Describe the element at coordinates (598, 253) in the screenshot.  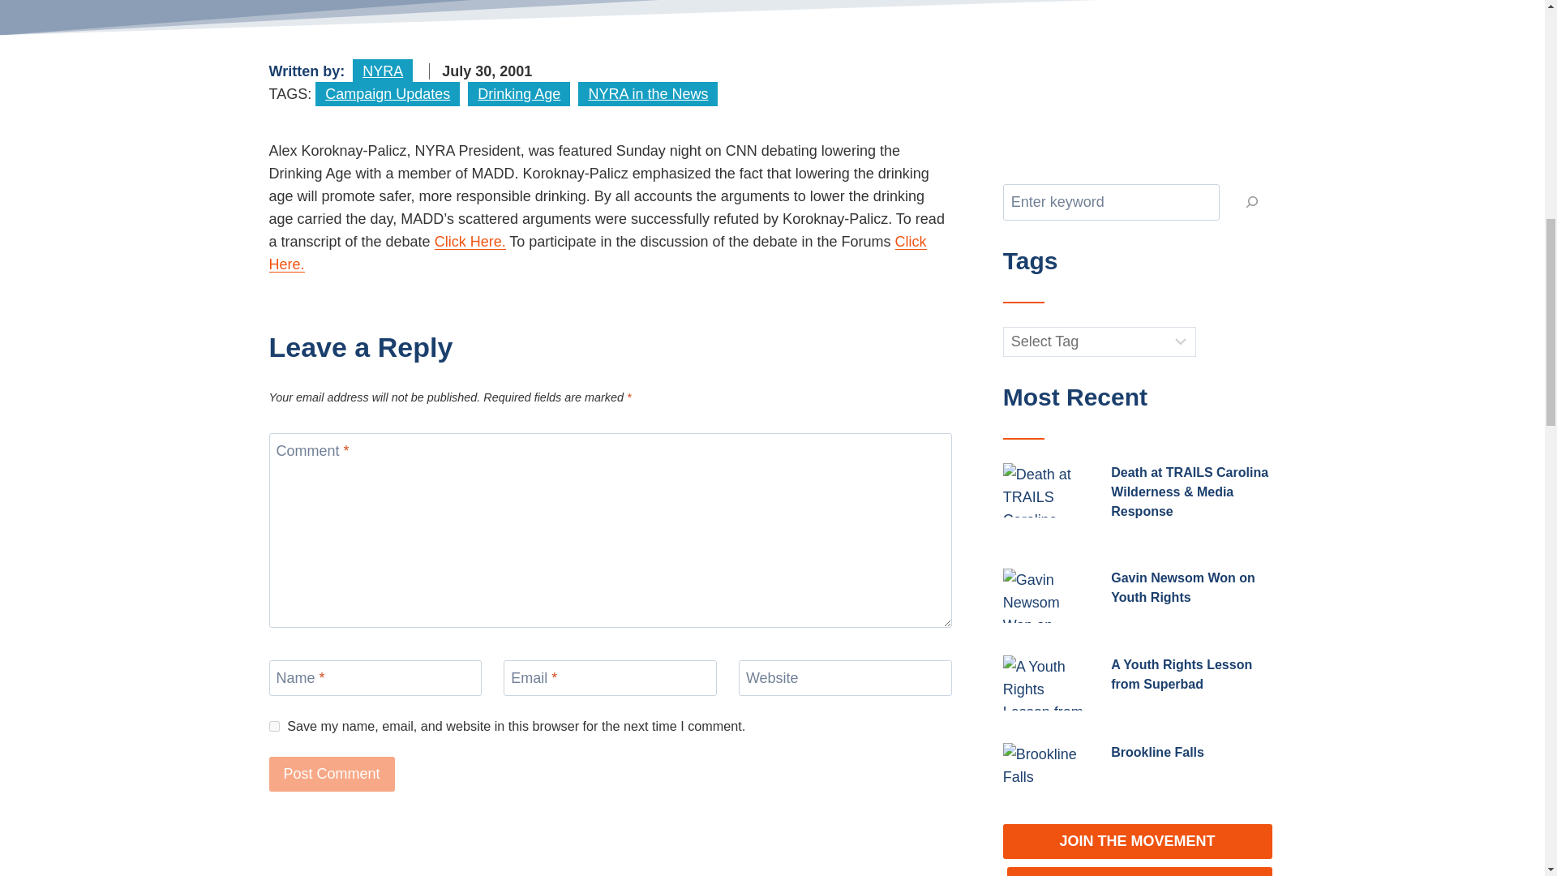
I see `Click Here.` at that location.